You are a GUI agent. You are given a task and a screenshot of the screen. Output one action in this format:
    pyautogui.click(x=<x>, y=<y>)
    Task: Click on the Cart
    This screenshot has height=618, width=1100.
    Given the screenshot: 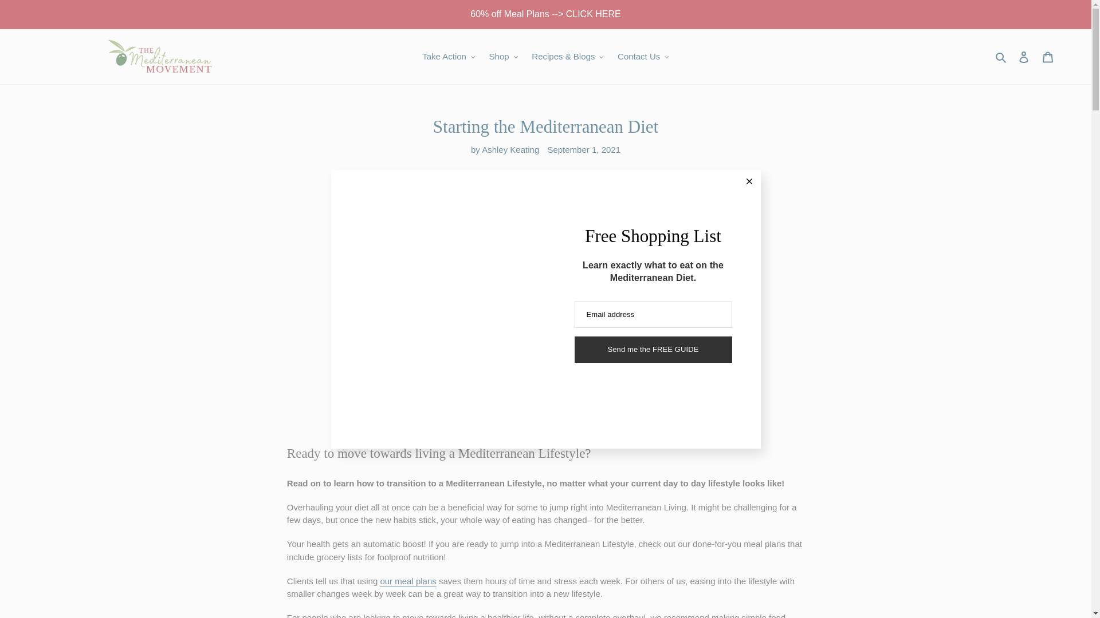 What is the action you would take?
    pyautogui.click(x=1048, y=56)
    